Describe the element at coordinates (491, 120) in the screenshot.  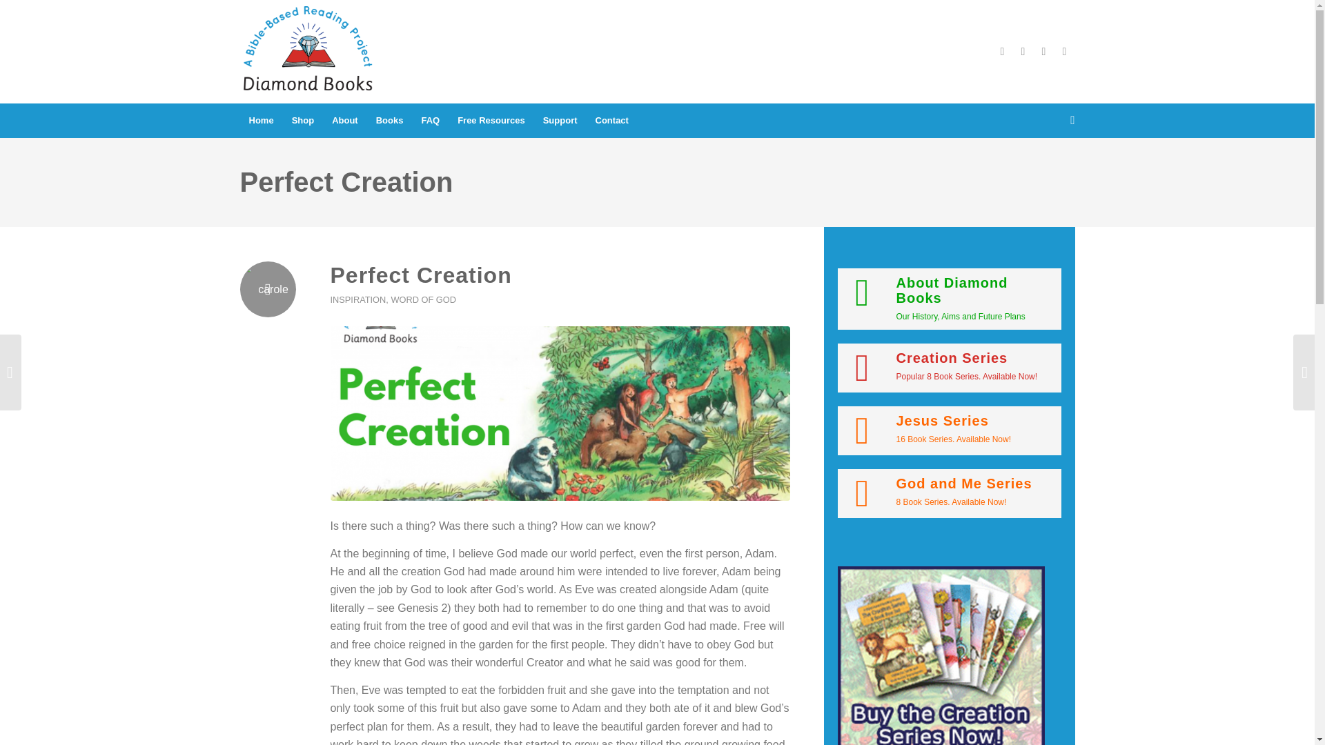
I see `Free Resources` at that location.